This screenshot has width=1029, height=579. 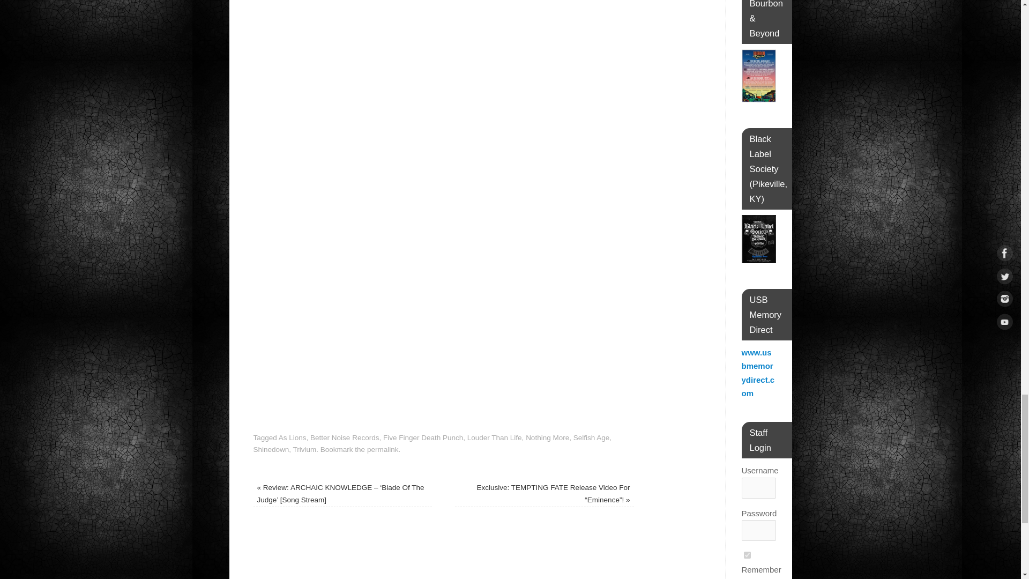 I want to click on Nothing More, so click(x=547, y=437).